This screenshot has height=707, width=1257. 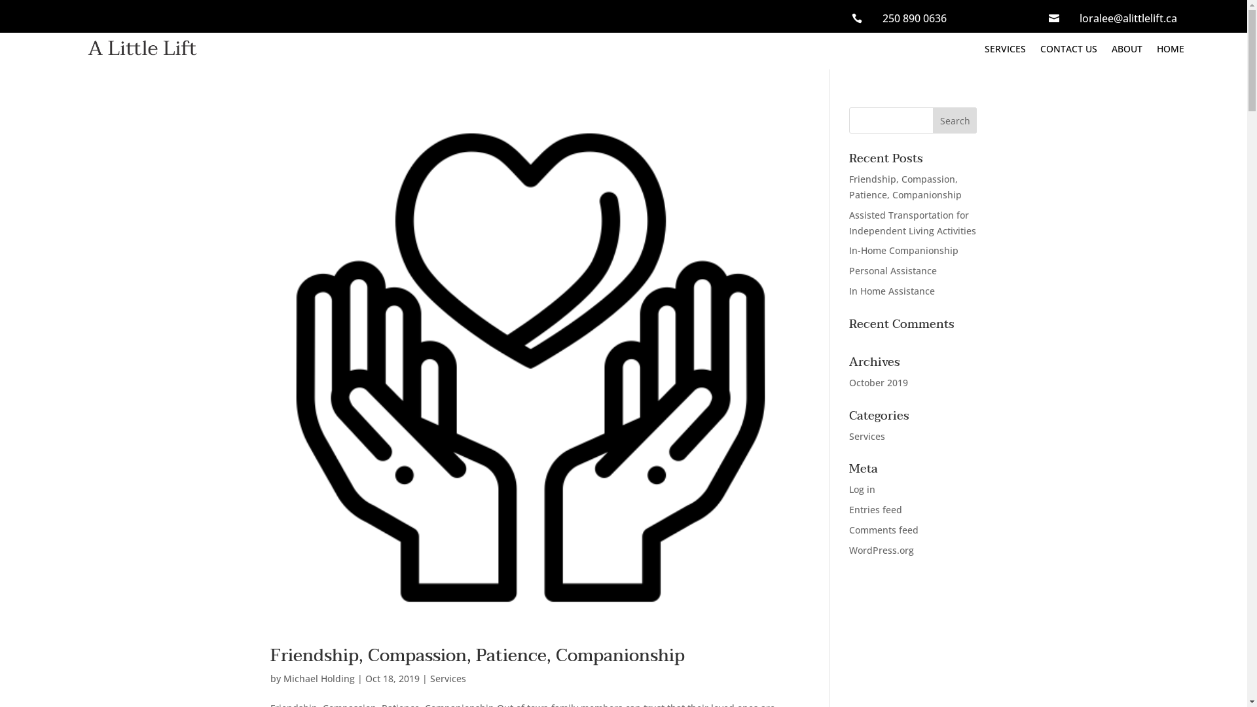 What do you see at coordinates (318, 678) in the screenshot?
I see `Michael Holding` at bounding box center [318, 678].